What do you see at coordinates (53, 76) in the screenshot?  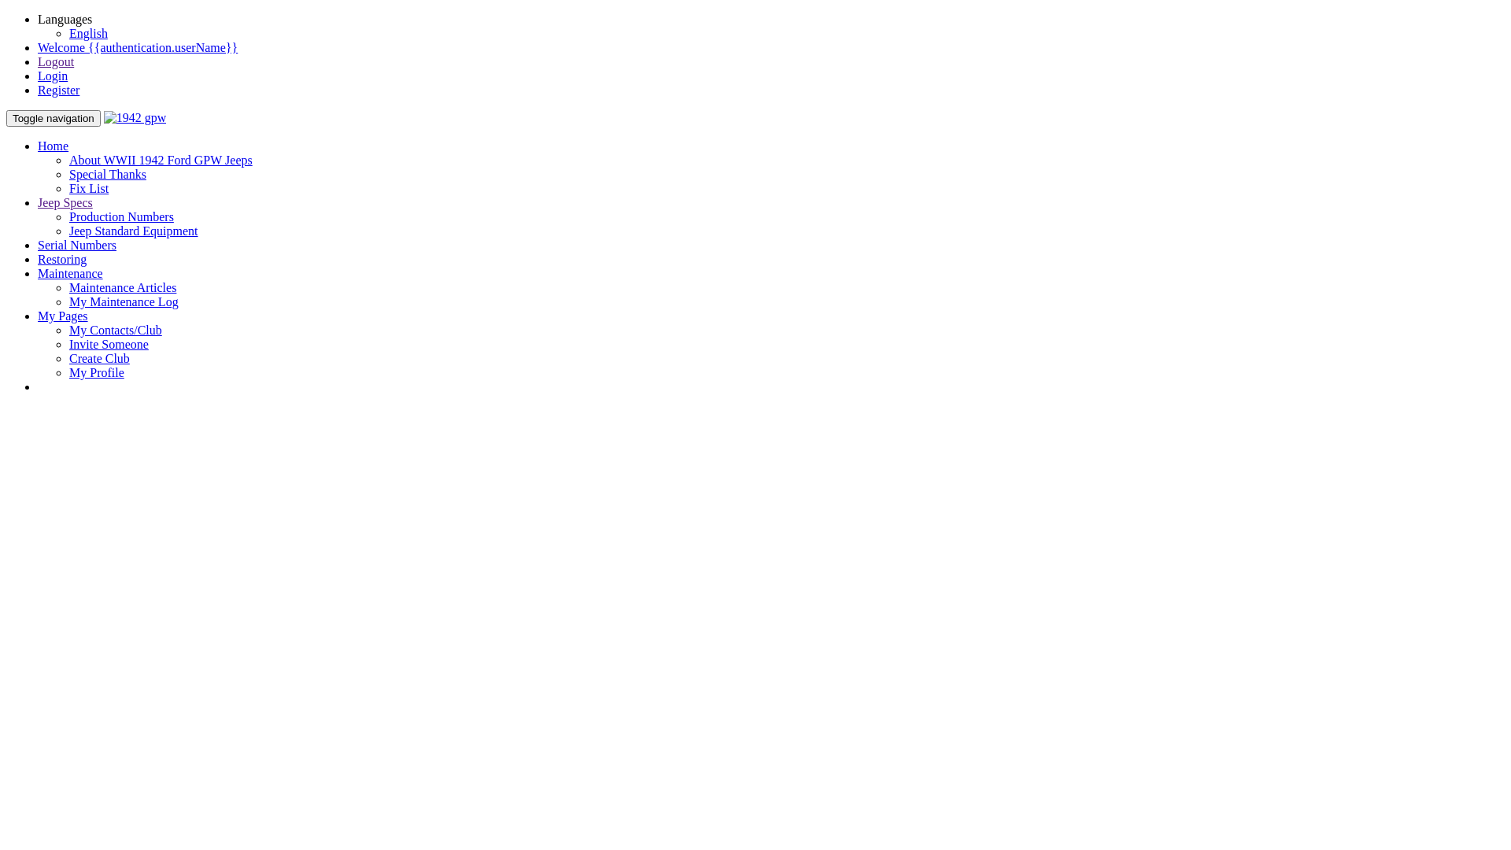 I see `Login` at bounding box center [53, 76].